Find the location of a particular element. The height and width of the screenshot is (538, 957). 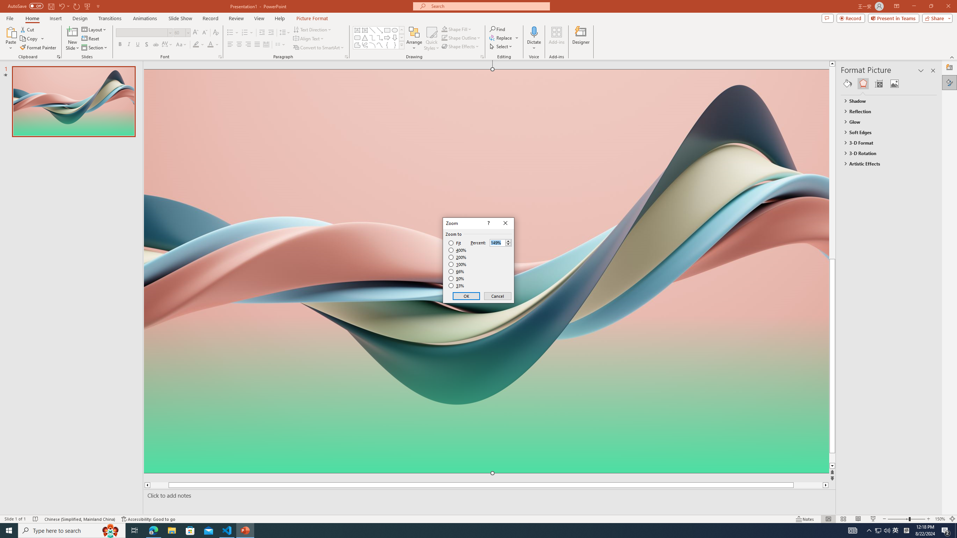

Running applications is located at coordinates (465, 531).